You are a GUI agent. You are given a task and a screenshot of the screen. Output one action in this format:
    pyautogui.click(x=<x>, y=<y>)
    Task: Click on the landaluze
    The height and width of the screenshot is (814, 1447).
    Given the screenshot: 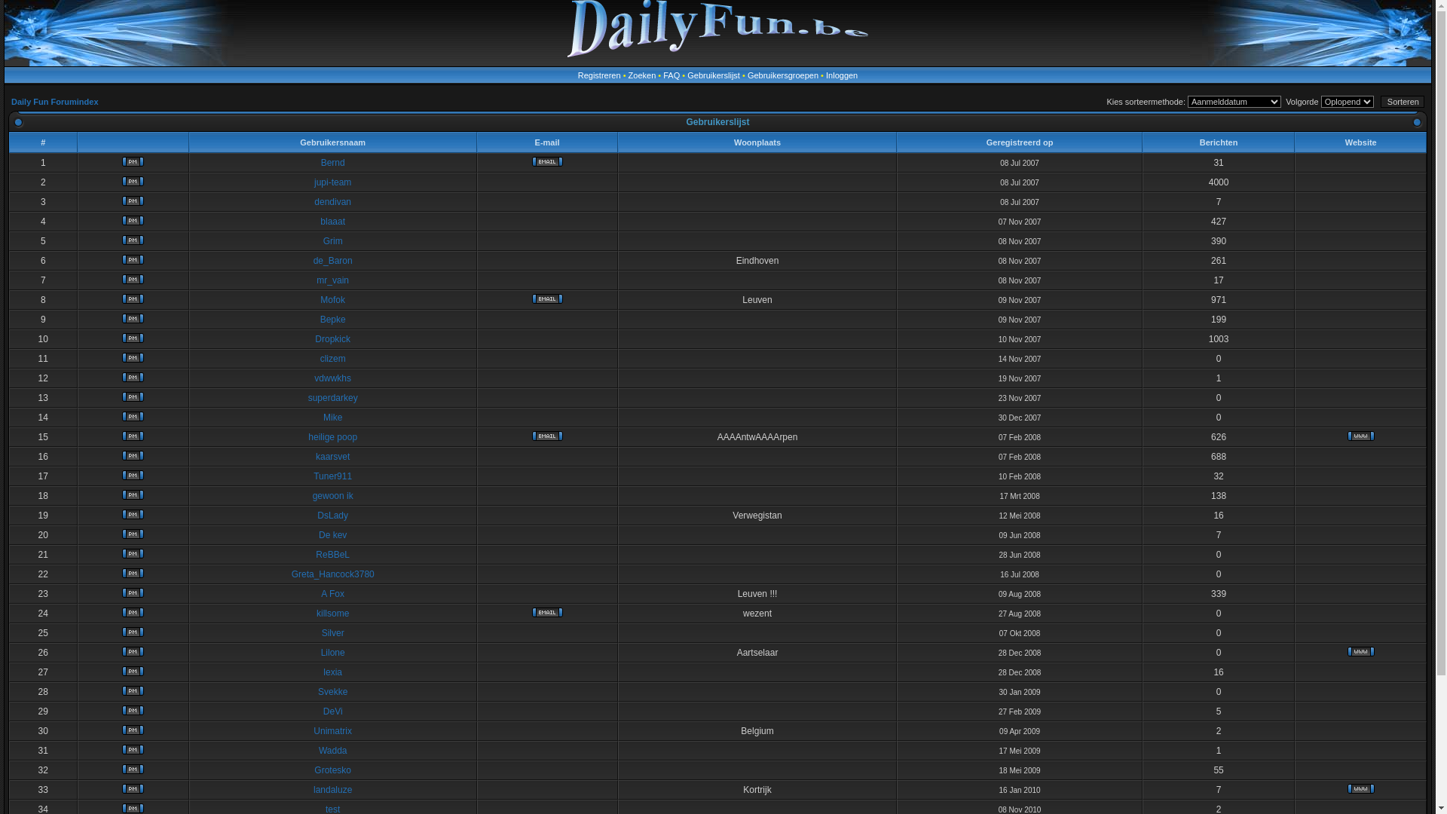 What is the action you would take?
    pyautogui.click(x=333, y=790)
    